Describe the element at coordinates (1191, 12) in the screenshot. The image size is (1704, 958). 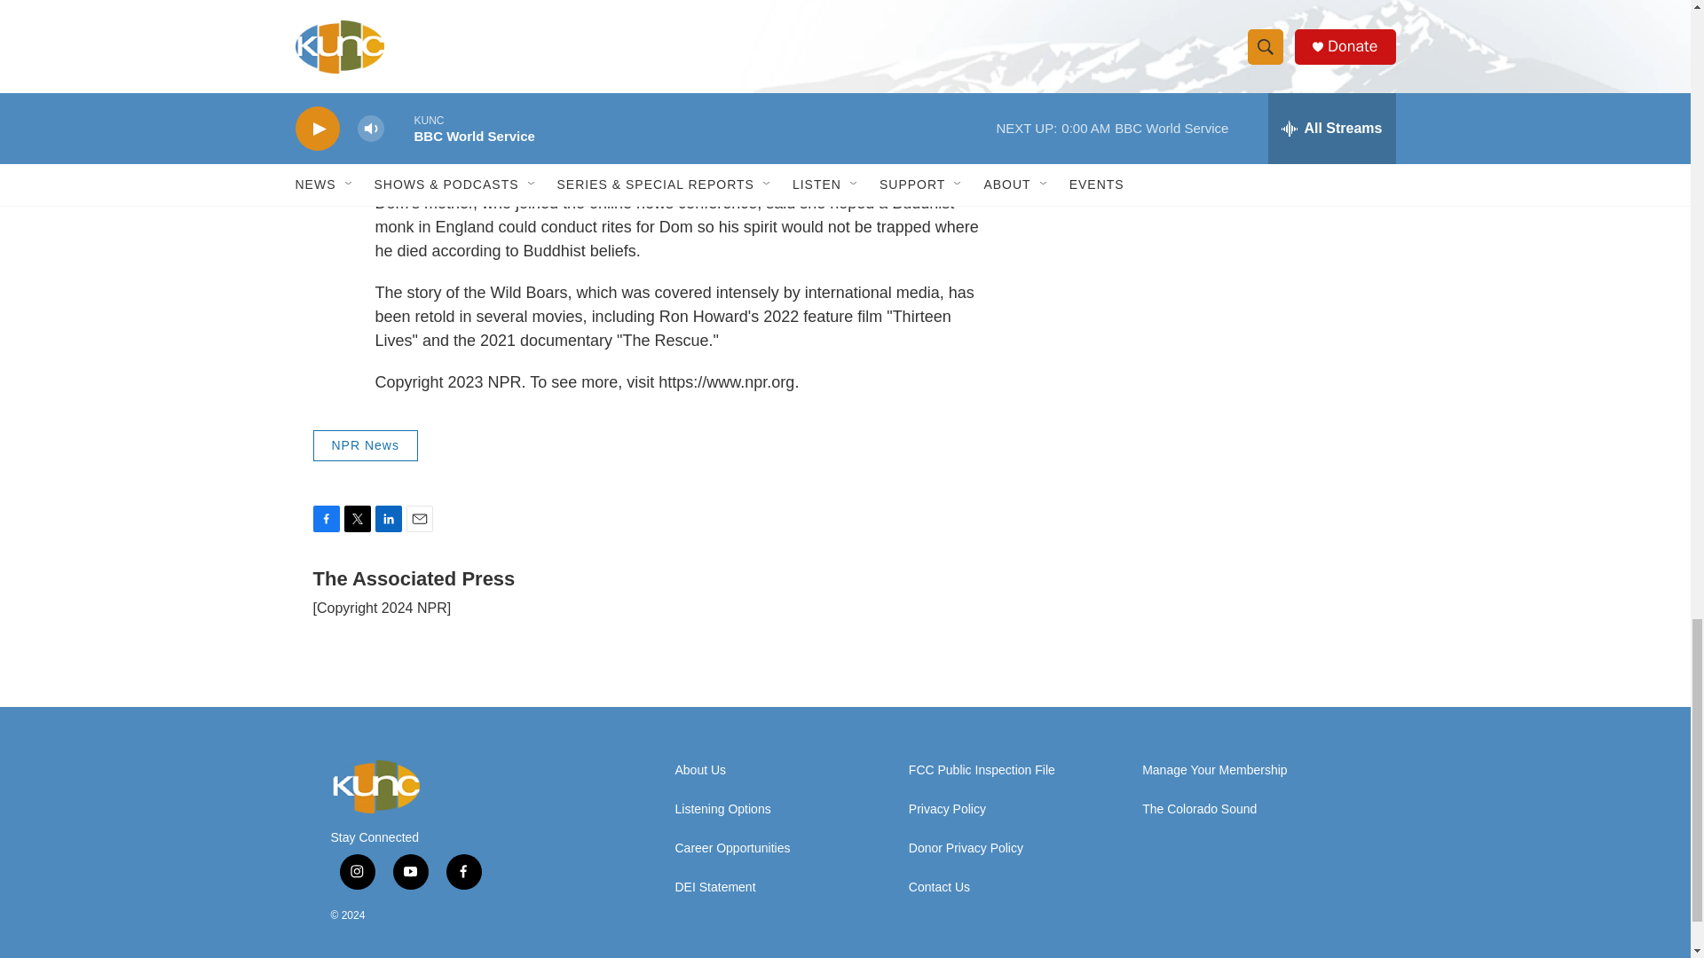
I see `Subscribe` at that location.